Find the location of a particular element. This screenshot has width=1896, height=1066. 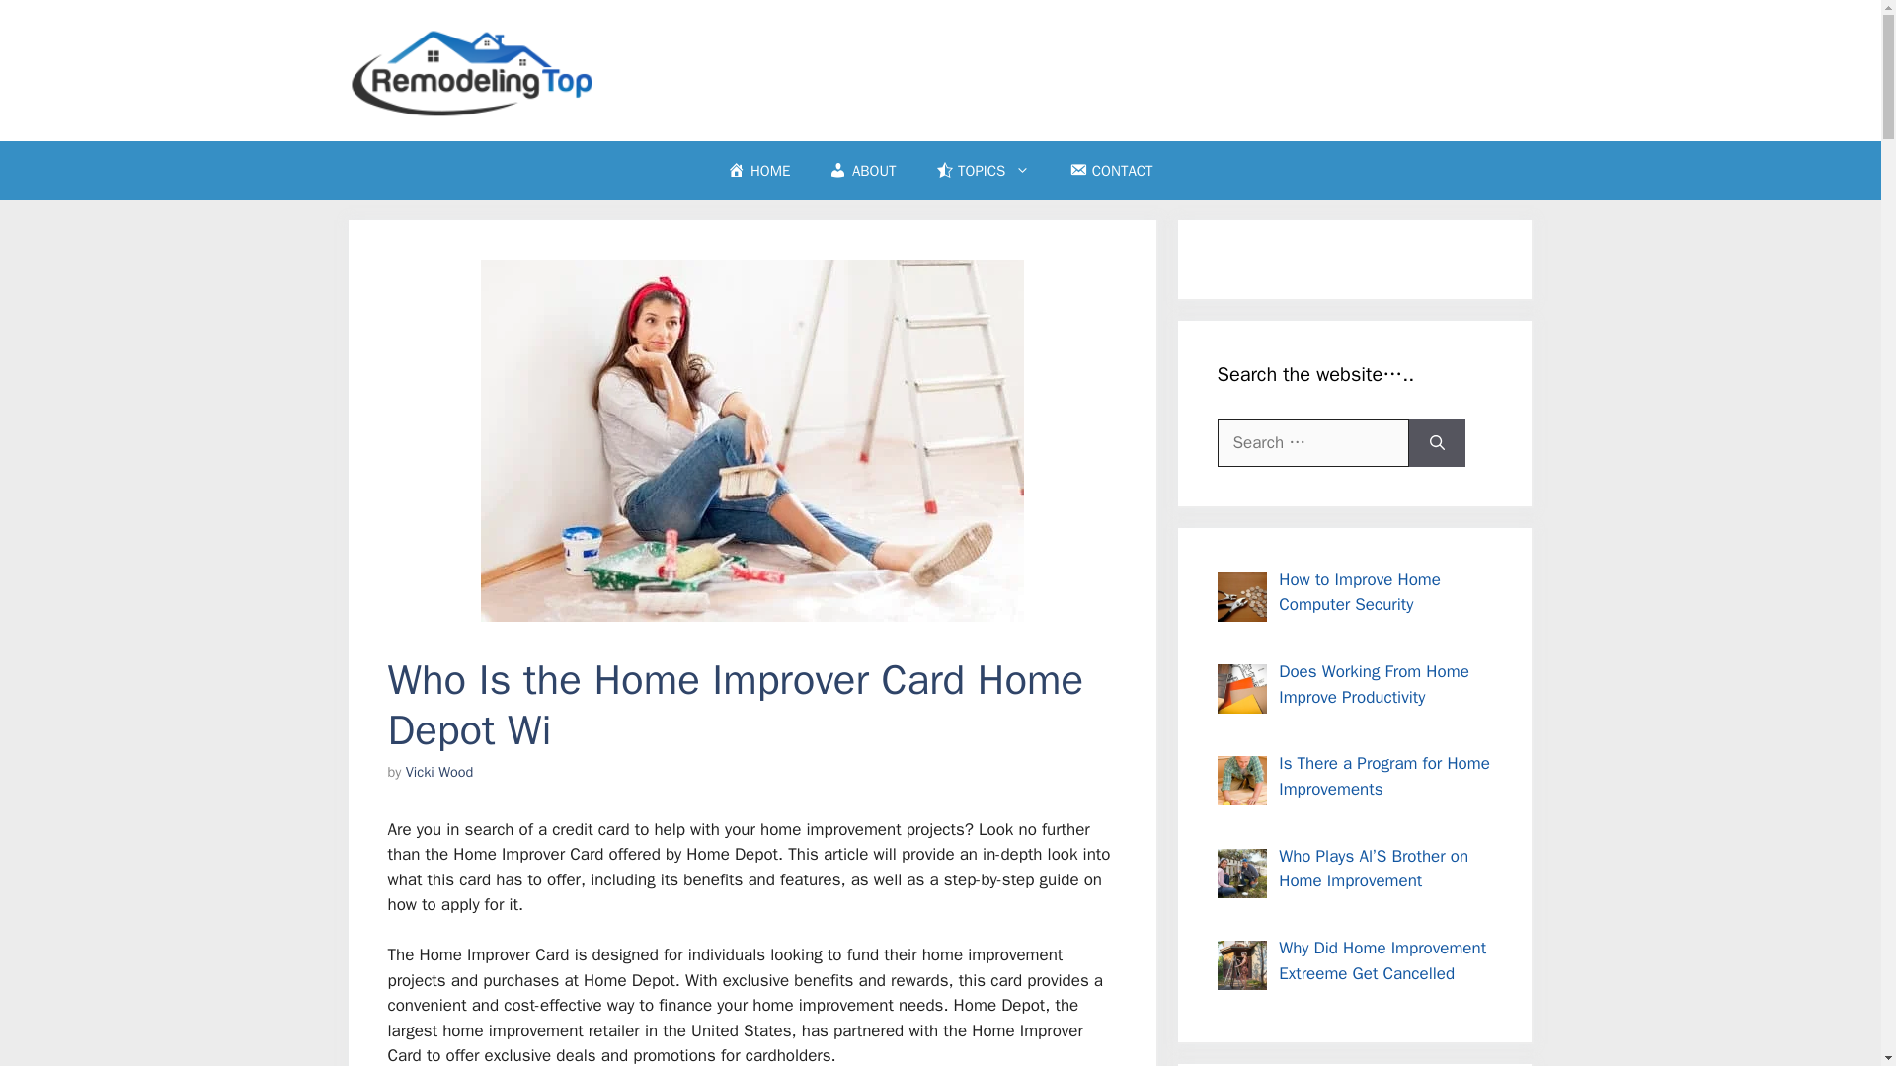

CONTACT is located at coordinates (1110, 170).